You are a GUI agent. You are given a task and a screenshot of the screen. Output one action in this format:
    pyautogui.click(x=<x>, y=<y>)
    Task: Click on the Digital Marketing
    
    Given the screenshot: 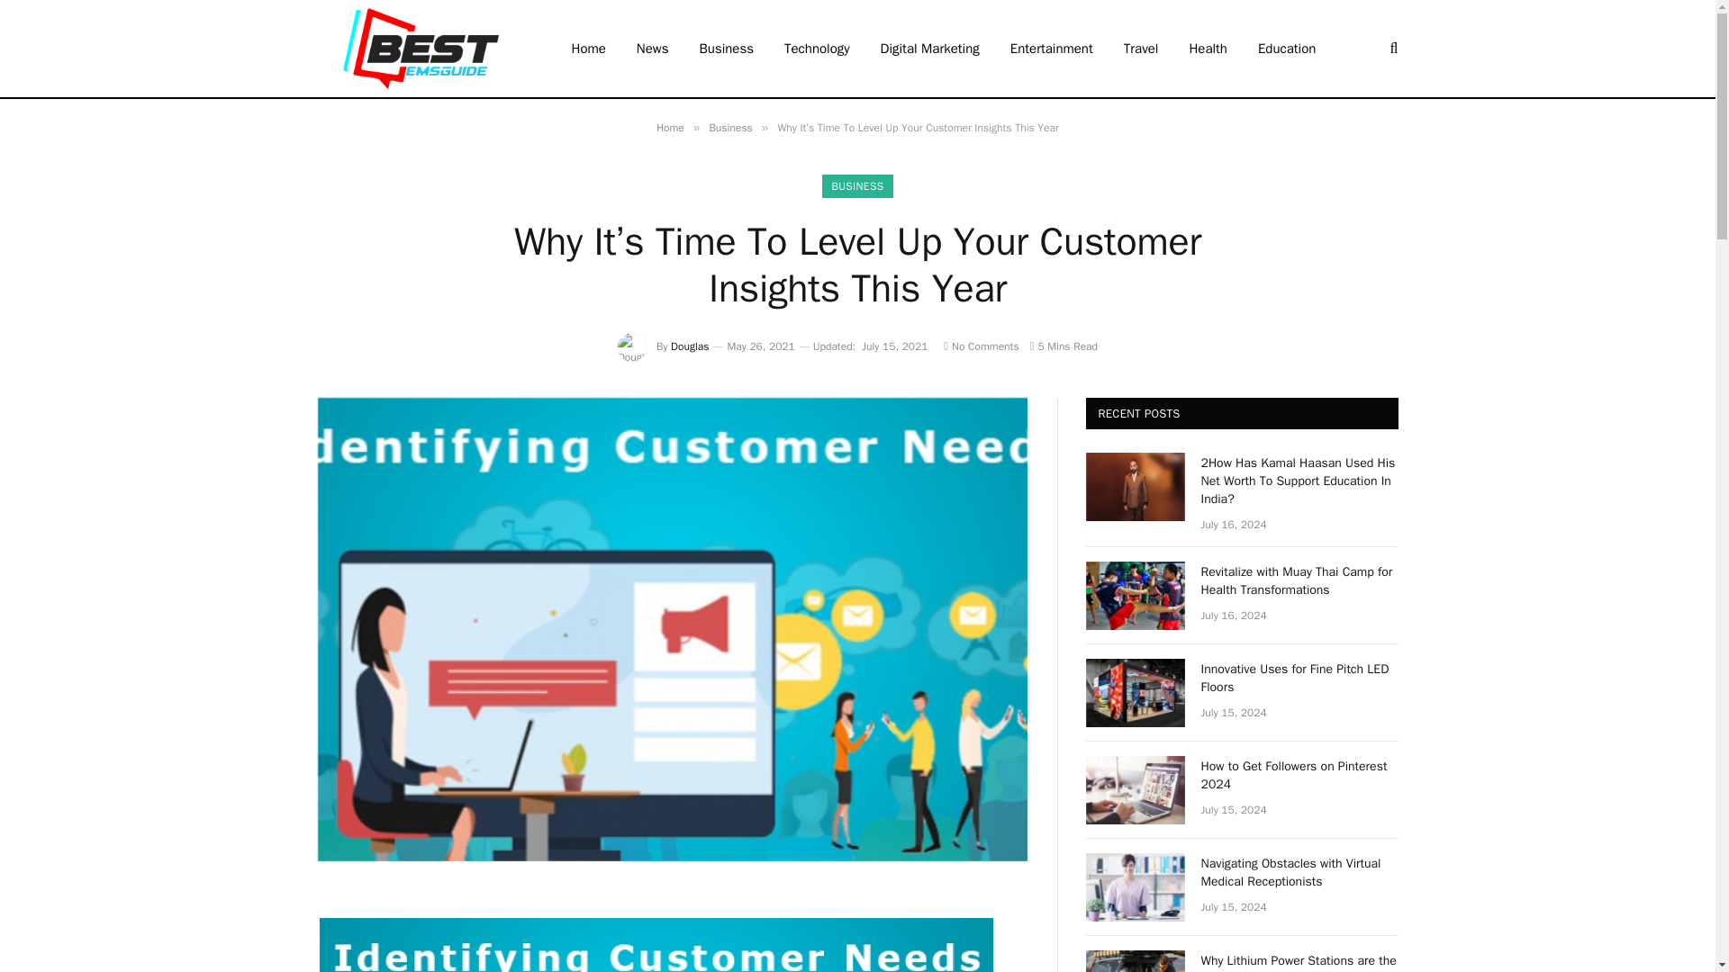 What is the action you would take?
    pyautogui.click(x=930, y=49)
    